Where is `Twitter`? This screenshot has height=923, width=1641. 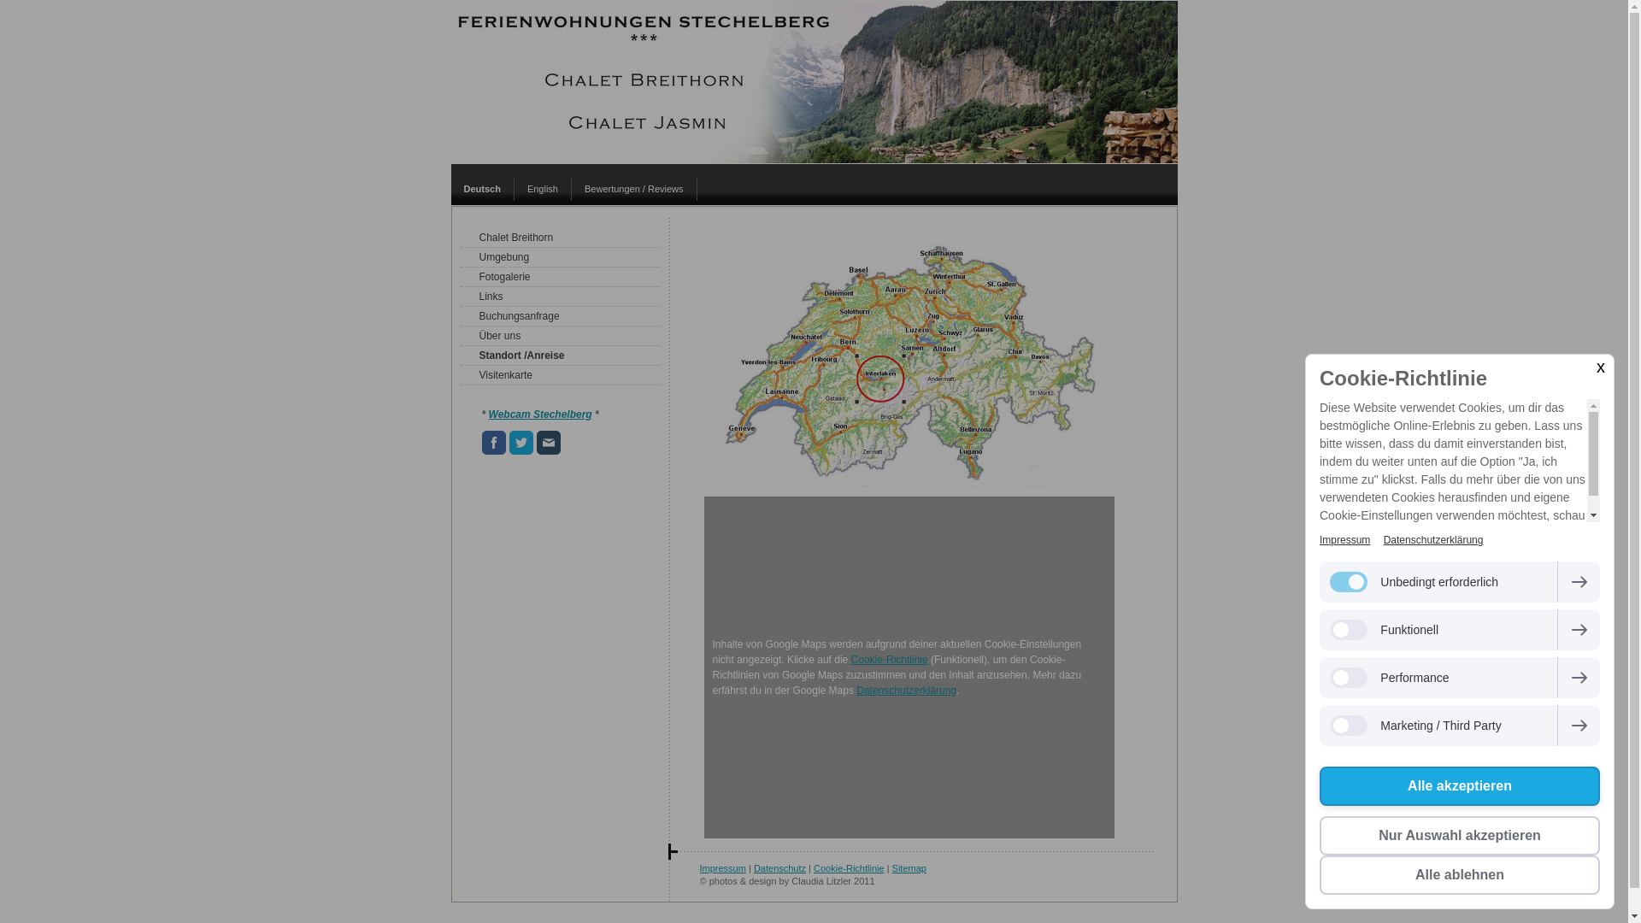 Twitter is located at coordinates (521, 443).